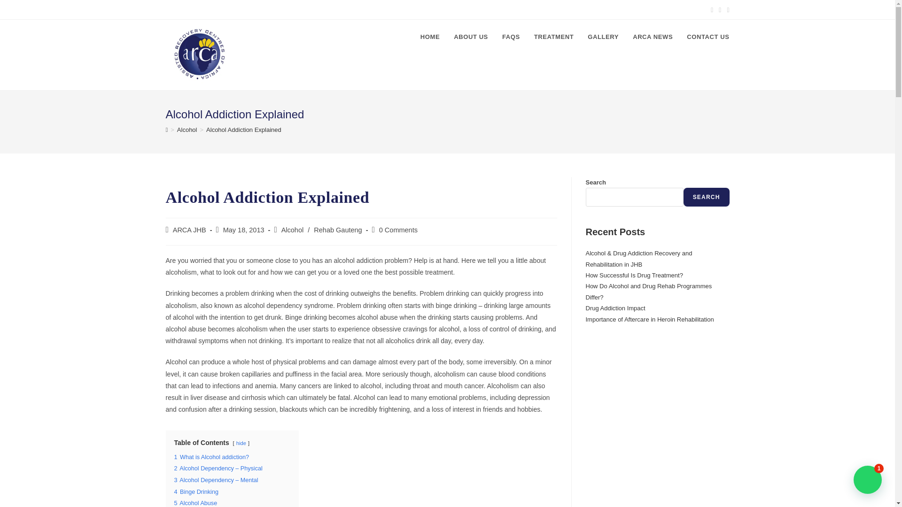 This screenshot has height=507, width=902. I want to click on Alcohol, so click(293, 230).